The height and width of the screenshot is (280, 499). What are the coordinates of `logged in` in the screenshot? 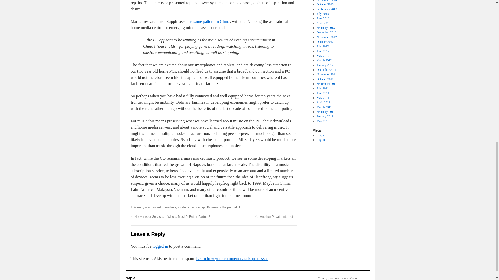 It's located at (160, 246).